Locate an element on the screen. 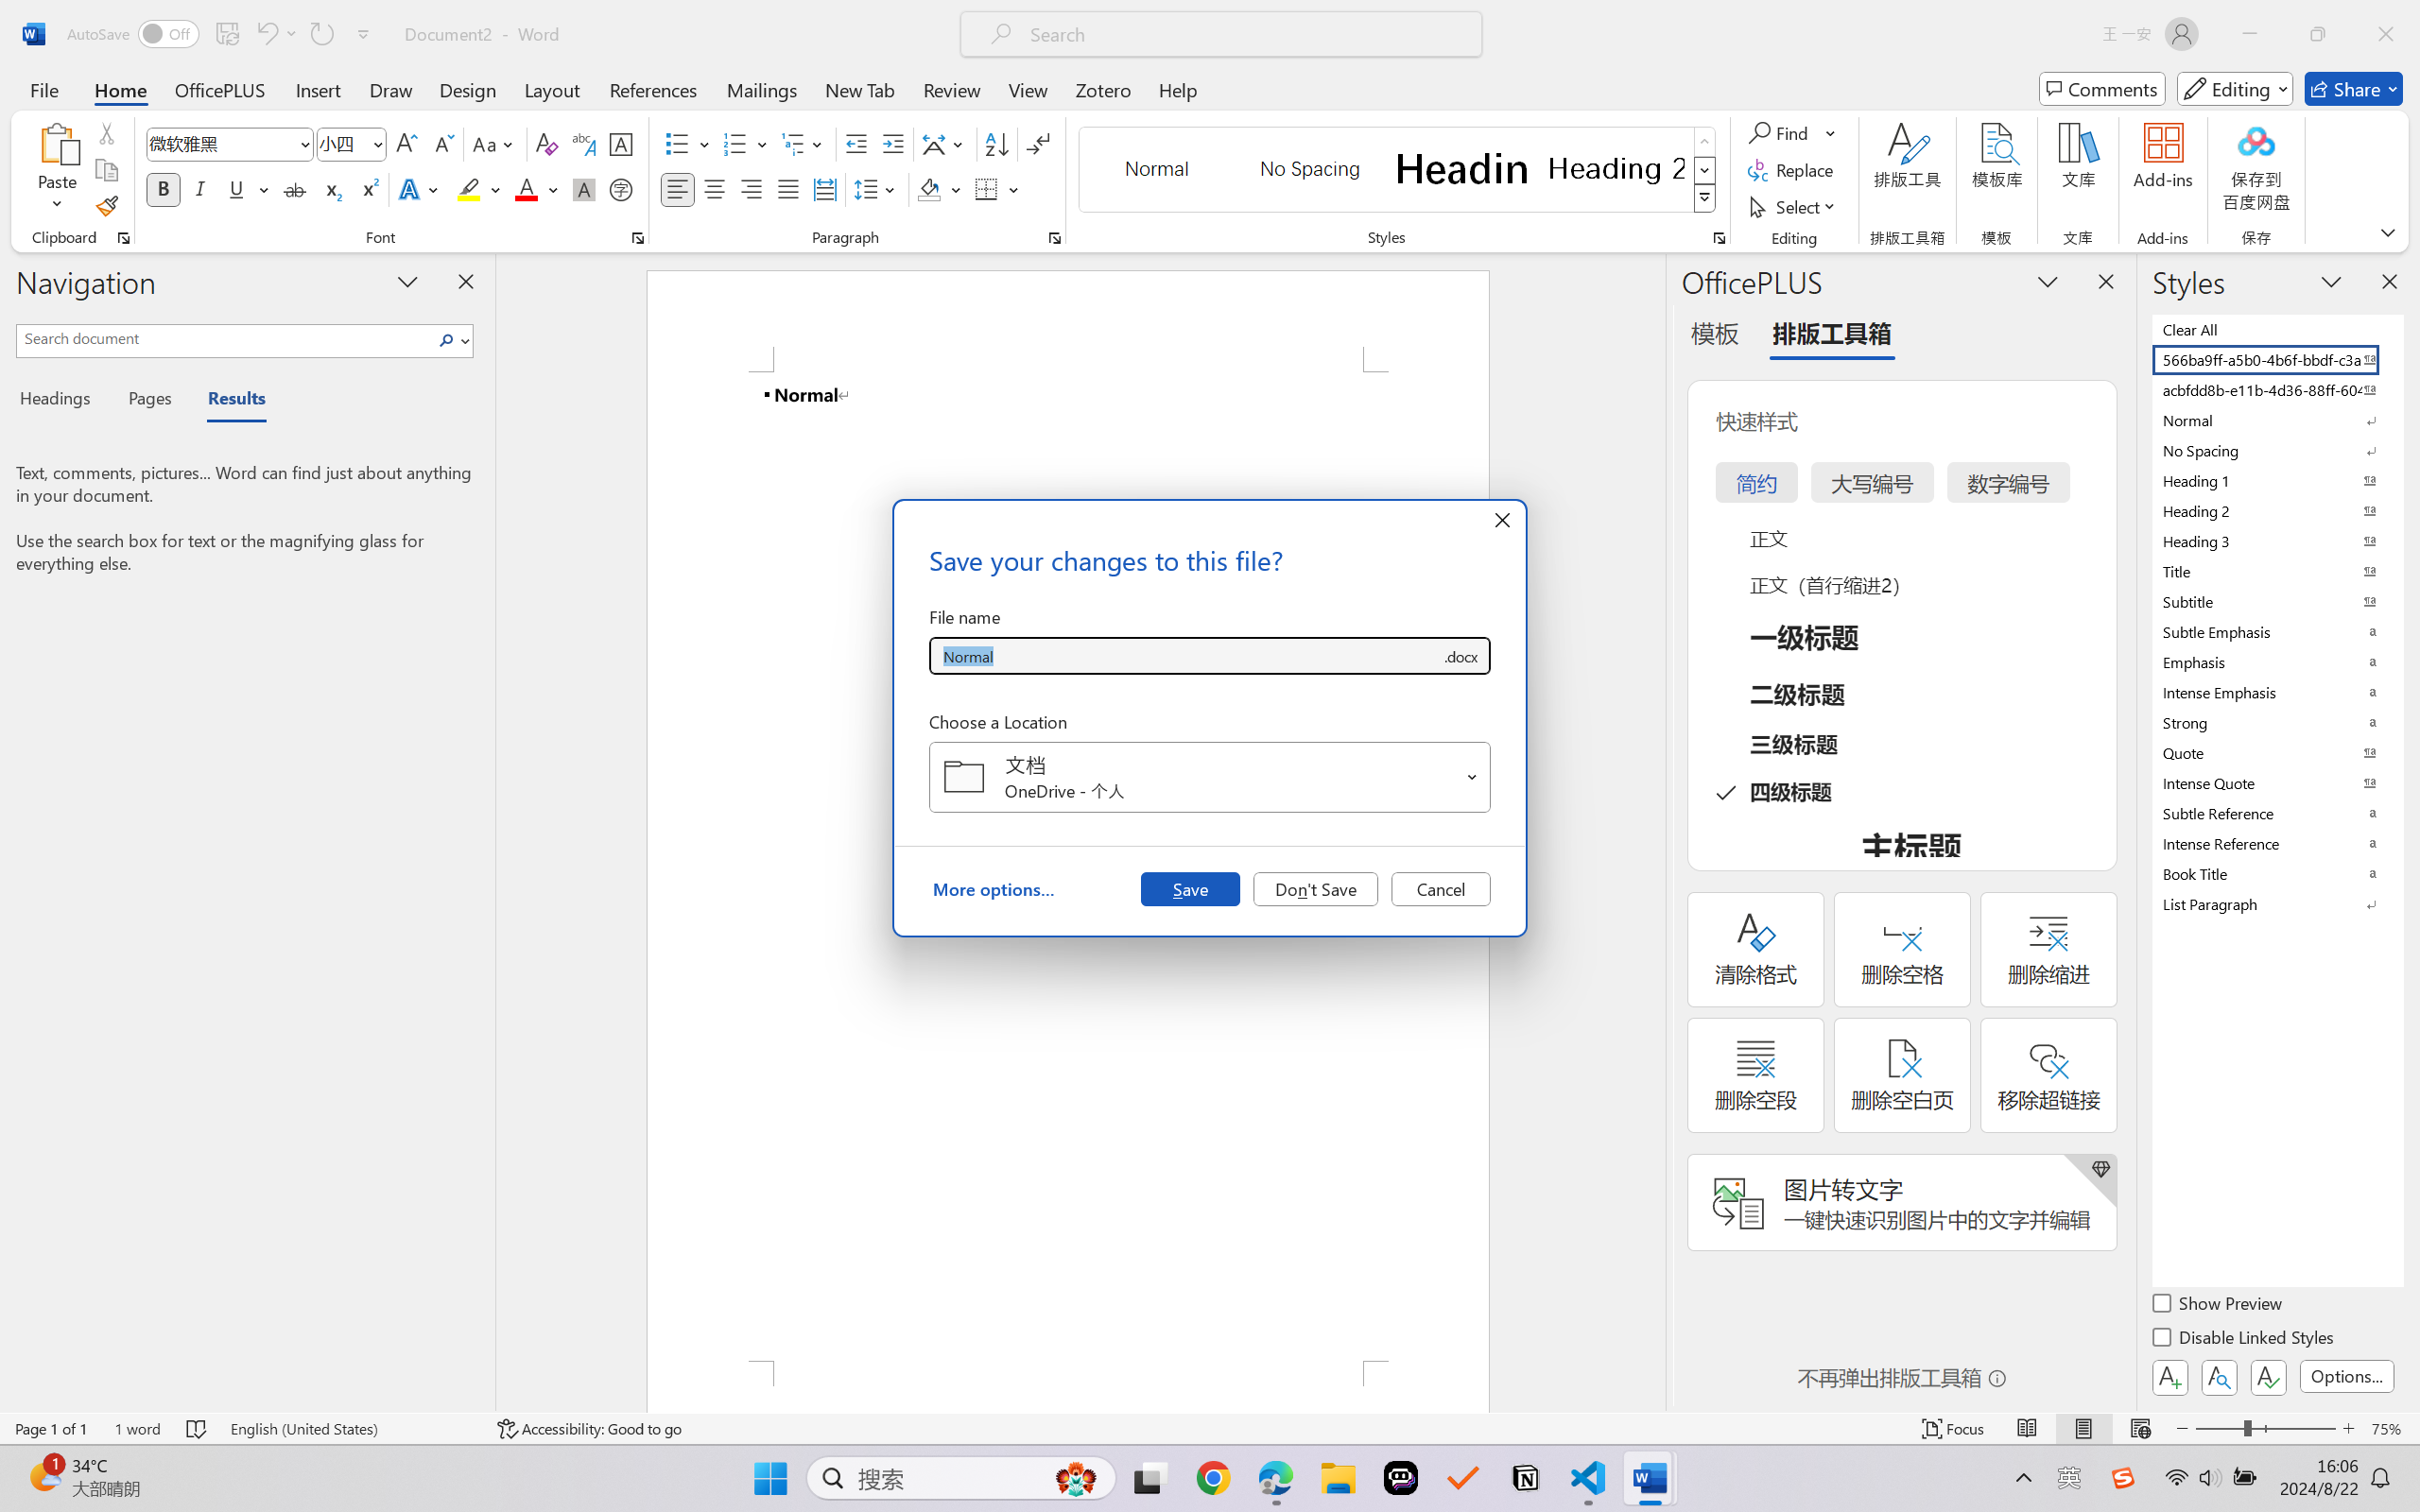 The image size is (2420, 1512). acbfdd8b-e11b-4d36-88ff-6049b138f862 is located at coordinates (2276, 389).